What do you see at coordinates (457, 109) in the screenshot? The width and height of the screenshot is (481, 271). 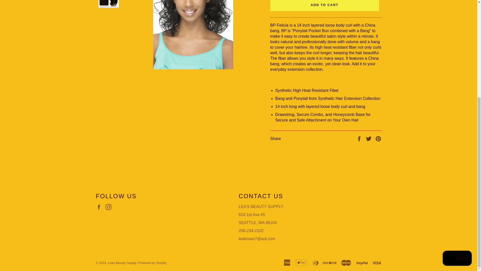 I see `Shopify online store chat` at bounding box center [457, 109].